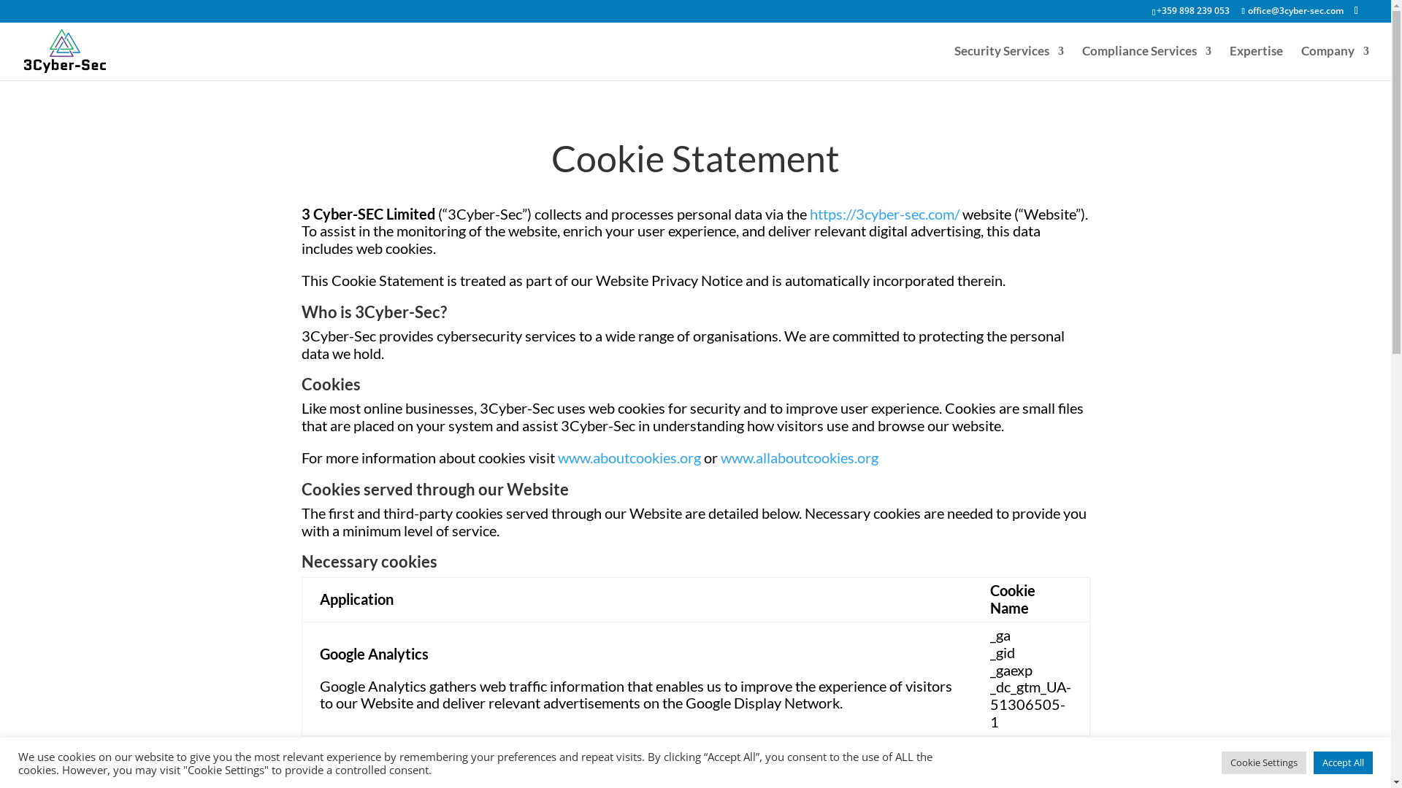 This screenshot has width=1402, height=788. What do you see at coordinates (1292, 10) in the screenshot?
I see `office@3cyber-sec.com` at bounding box center [1292, 10].